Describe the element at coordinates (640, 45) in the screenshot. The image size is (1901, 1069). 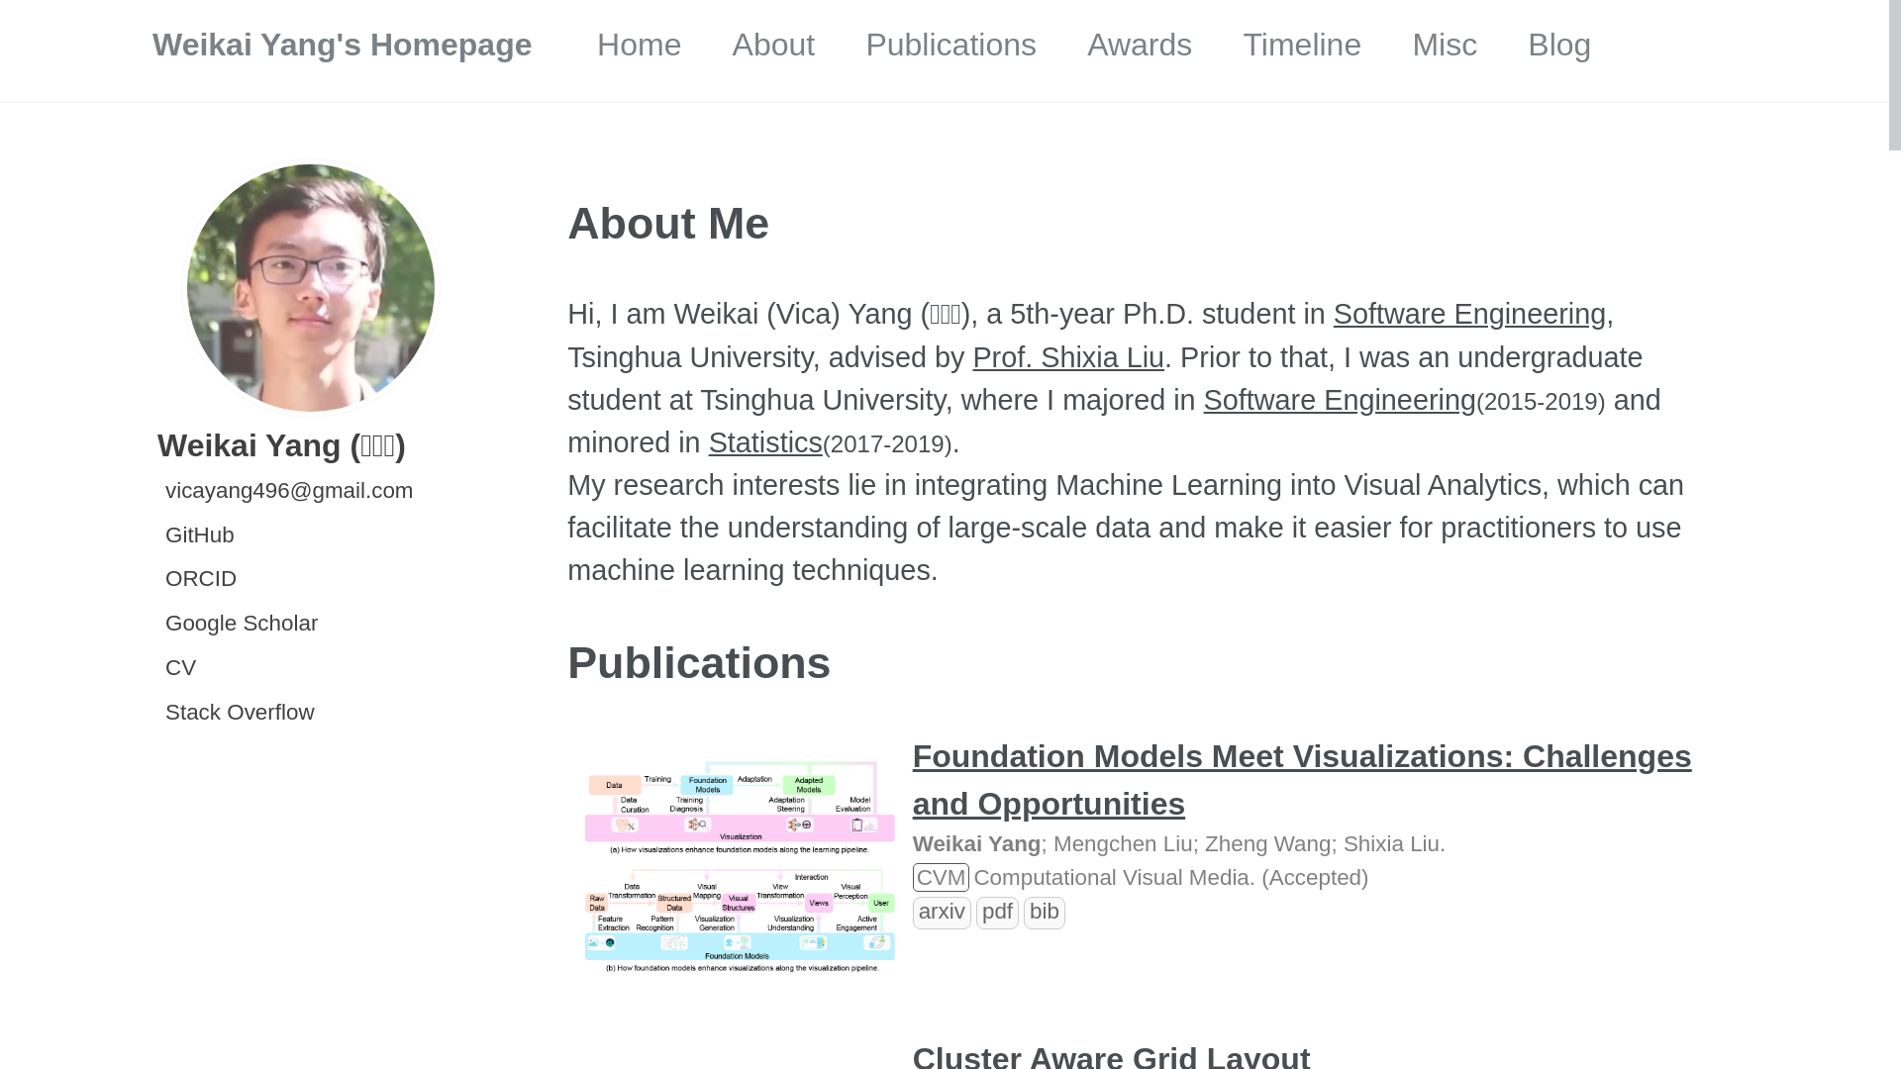
I see `Home` at that location.